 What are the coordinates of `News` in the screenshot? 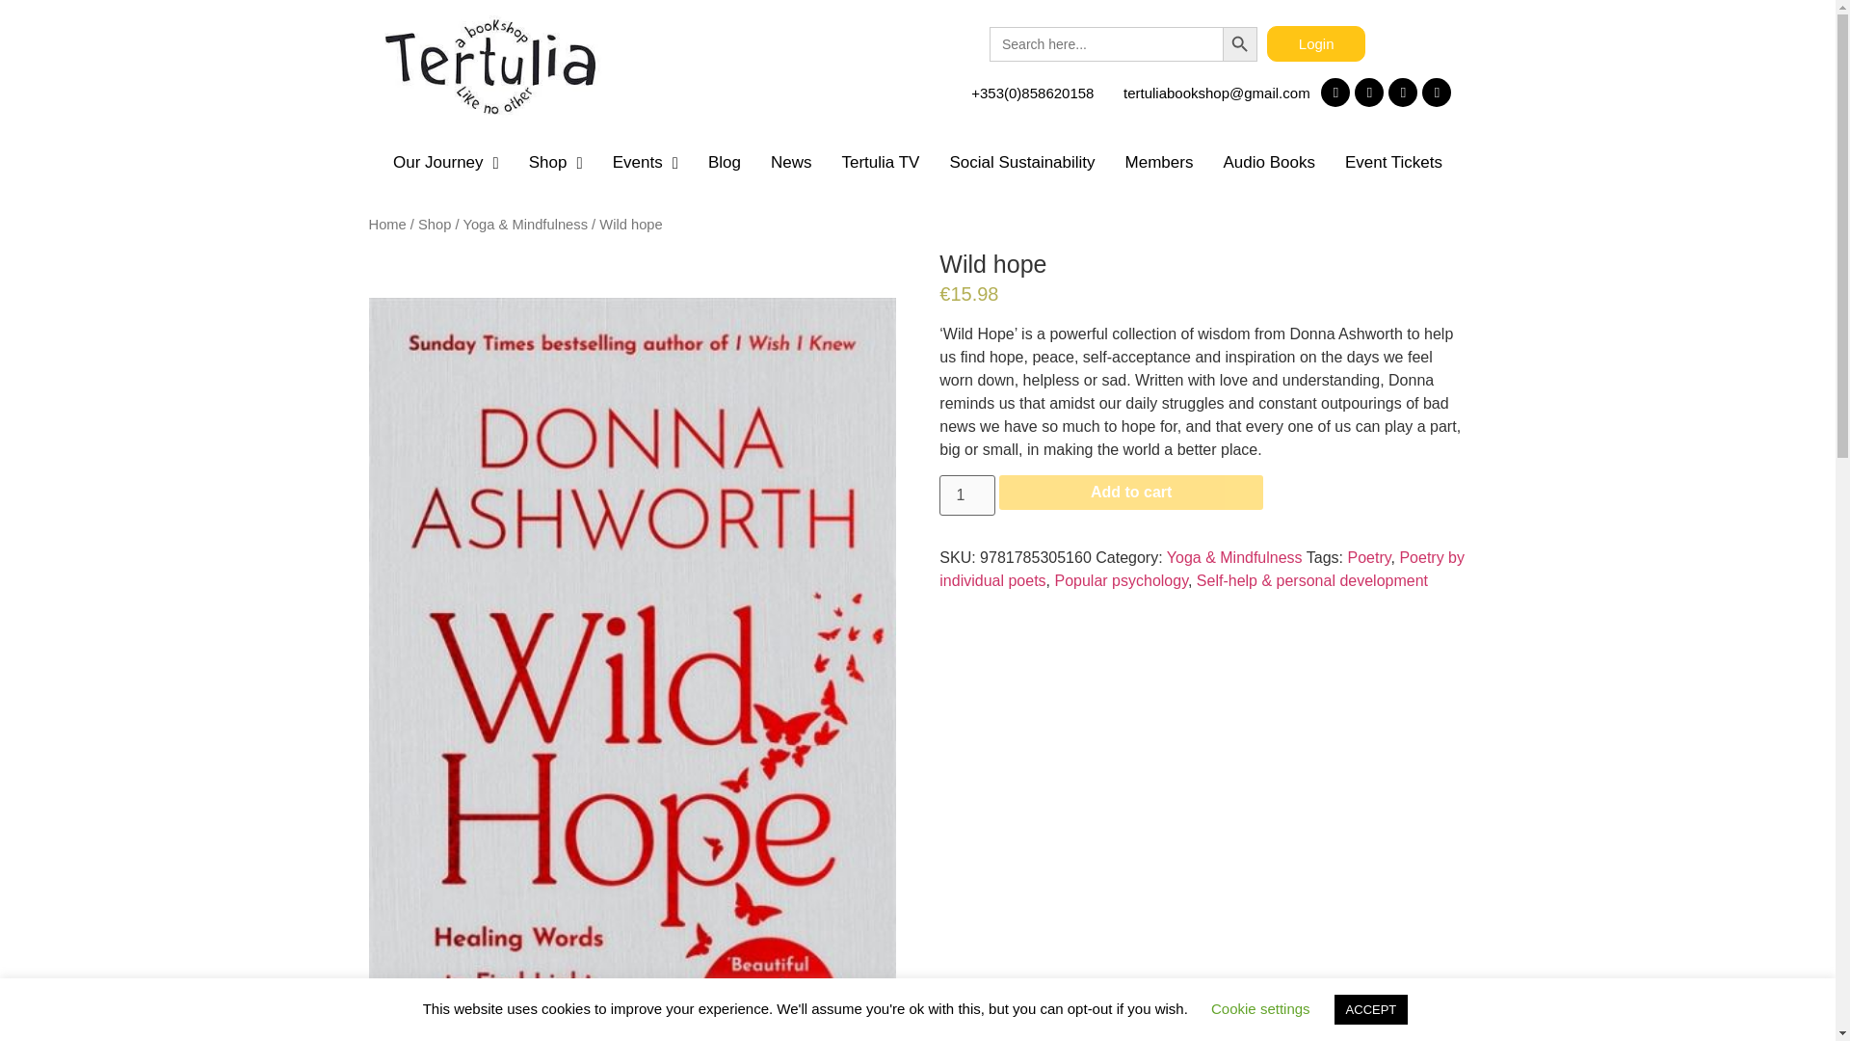 It's located at (790, 162).